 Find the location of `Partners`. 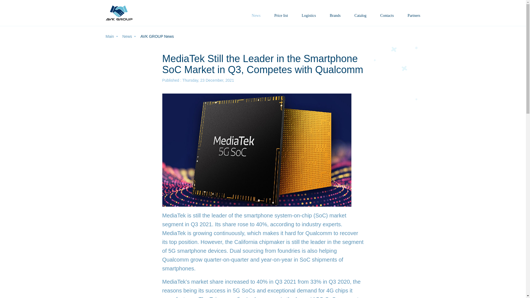

Partners is located at coordinates (414, 17).